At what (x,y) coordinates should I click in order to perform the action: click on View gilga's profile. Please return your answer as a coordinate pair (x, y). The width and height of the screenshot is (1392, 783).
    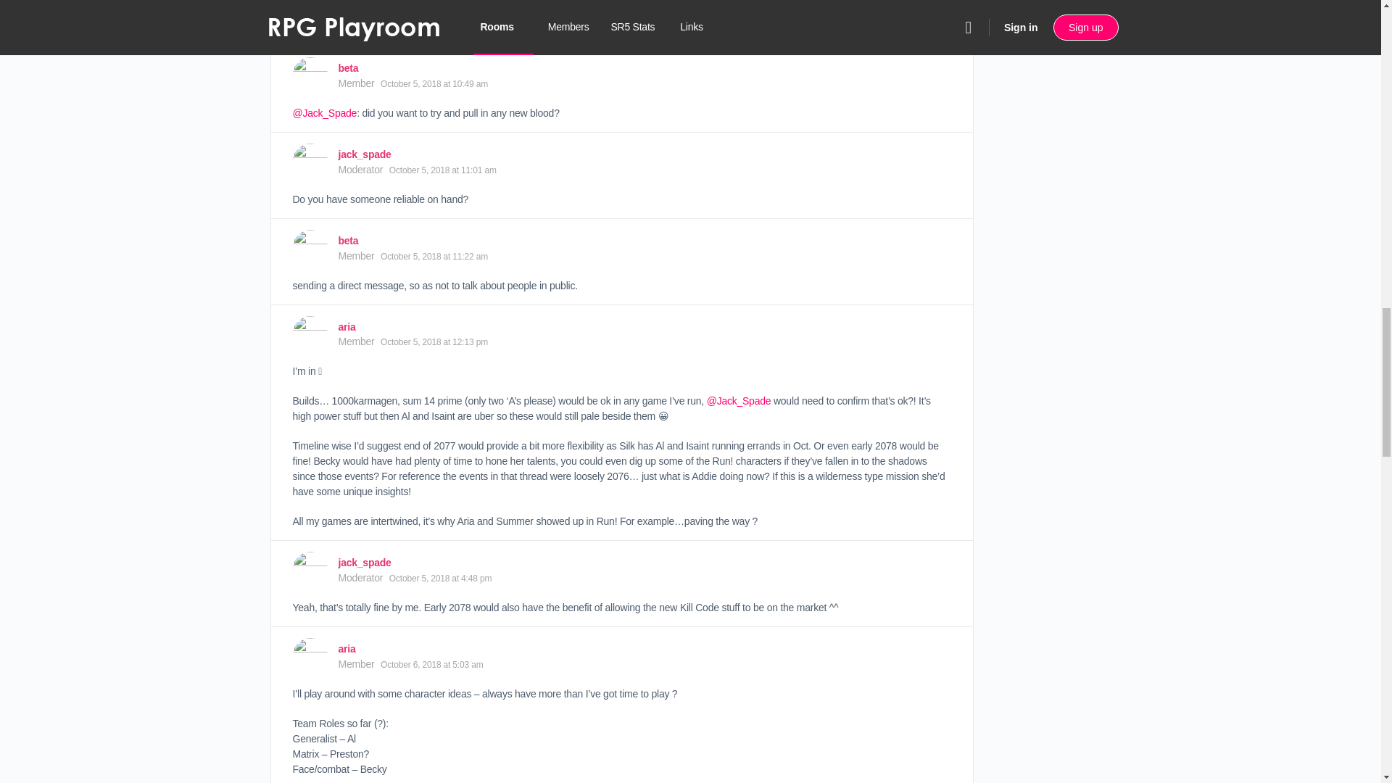
    Looking at the image, I should click on (310, 3).